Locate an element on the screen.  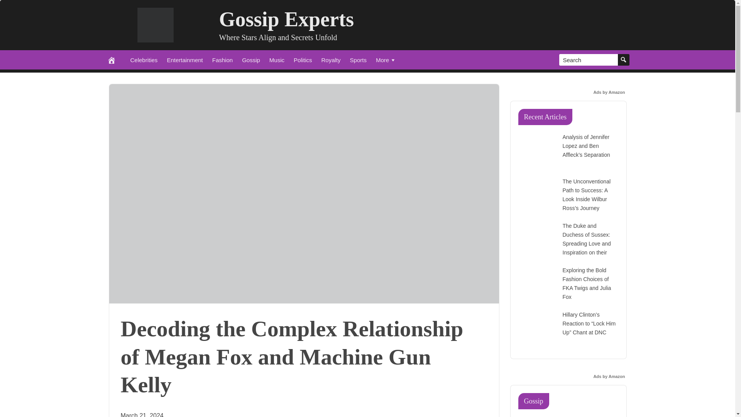
Fashion is located at coordinates (222, 59).